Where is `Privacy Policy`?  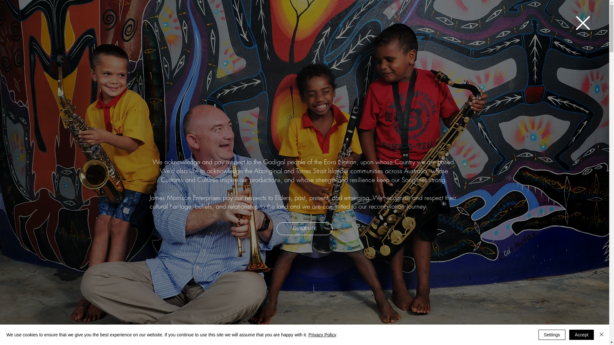 Privacy Policy is located at coordinates (322, 335).